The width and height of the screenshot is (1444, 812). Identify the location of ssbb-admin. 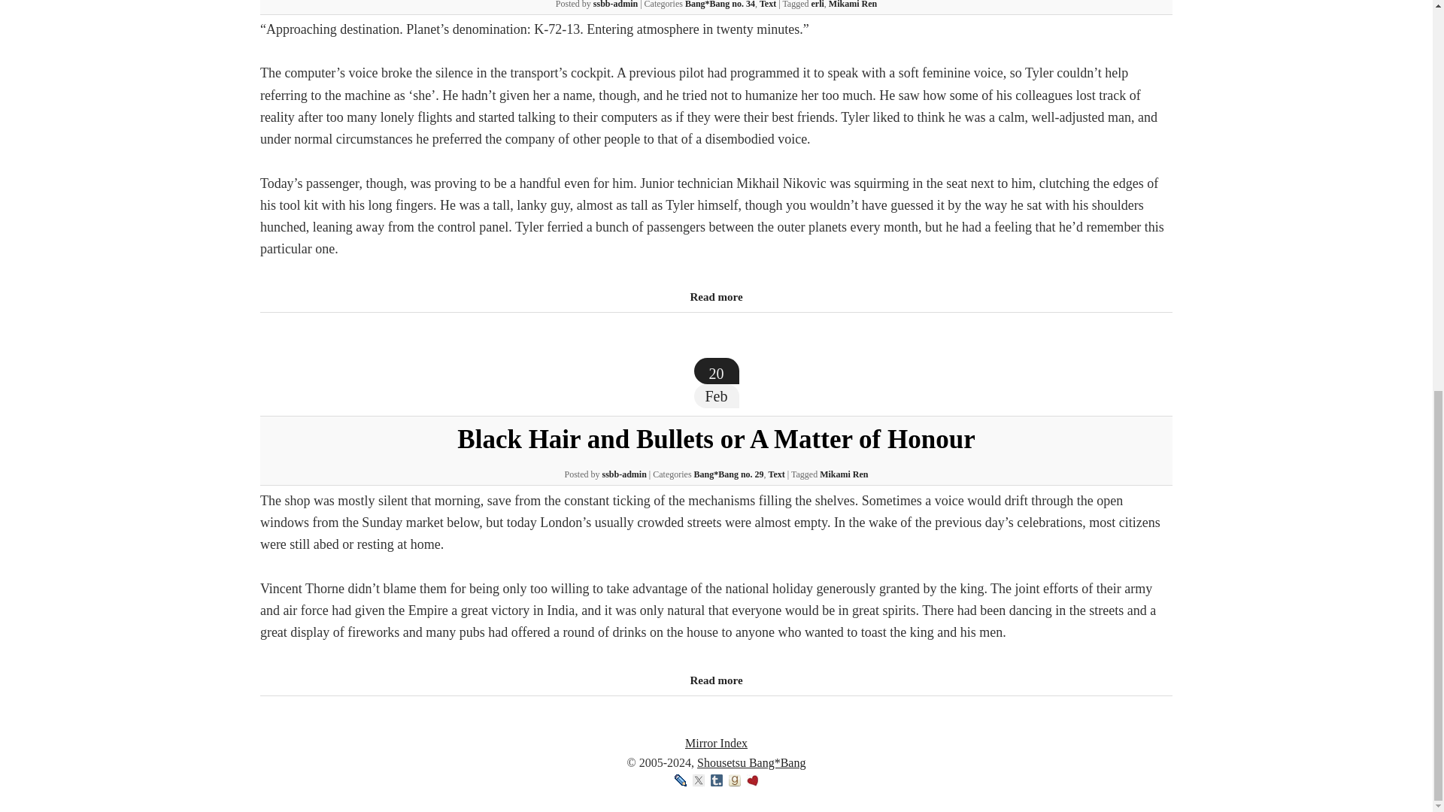
(615, 5).